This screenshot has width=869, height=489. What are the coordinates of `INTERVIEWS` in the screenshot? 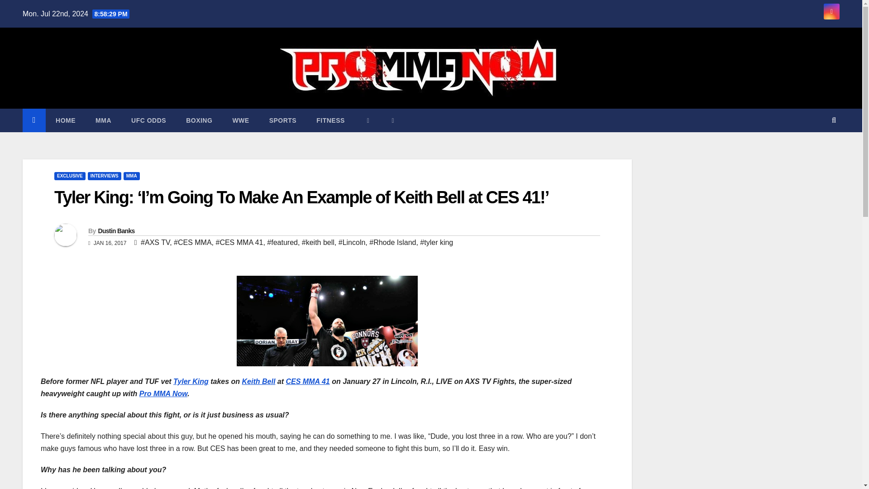 It's located at (104, 176).